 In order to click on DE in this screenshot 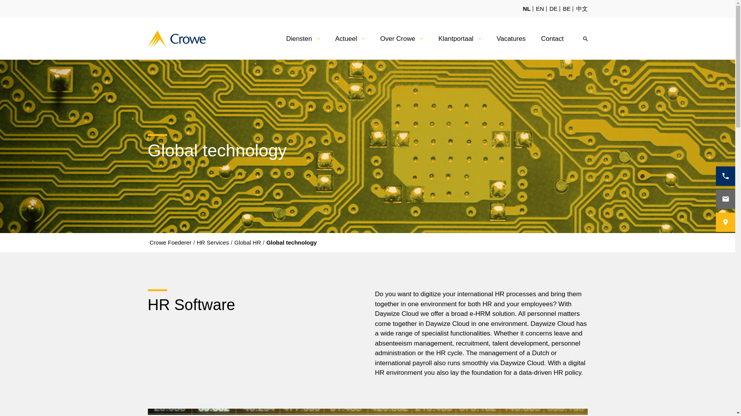, I will do `click(553, 8)`.